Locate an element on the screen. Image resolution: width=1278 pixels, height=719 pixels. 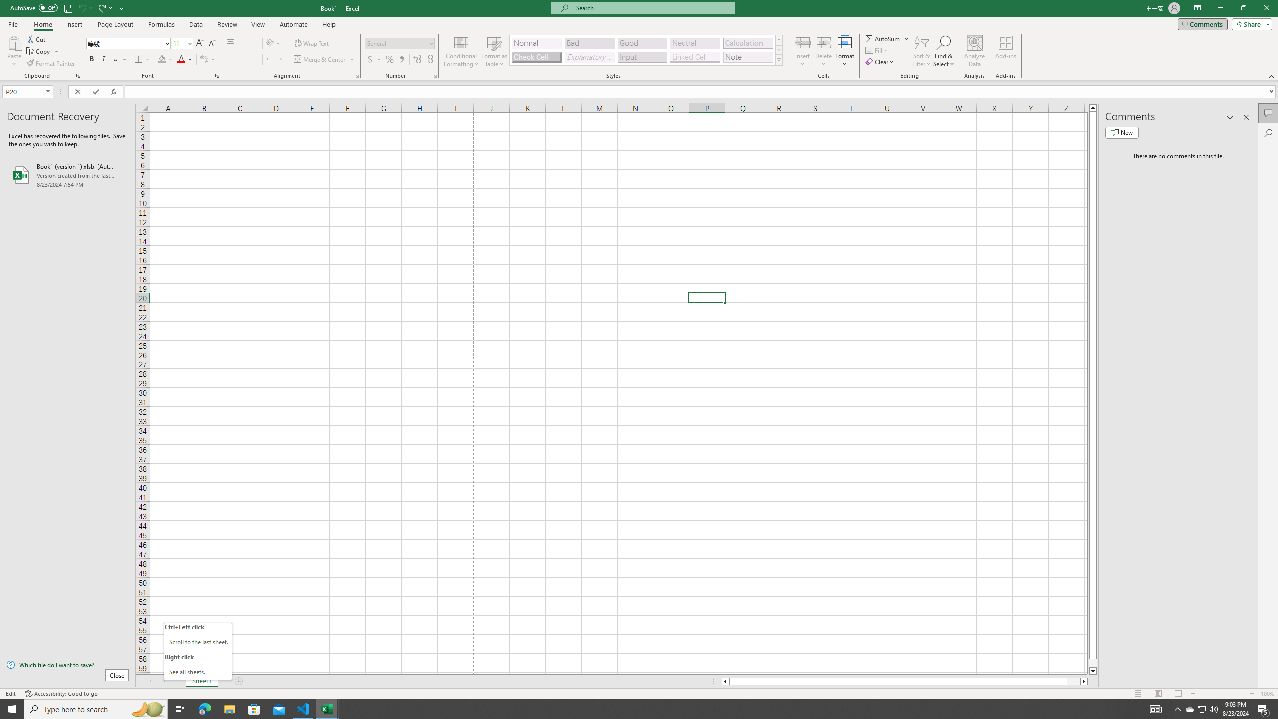
Input is located at coordinates (642, 57).